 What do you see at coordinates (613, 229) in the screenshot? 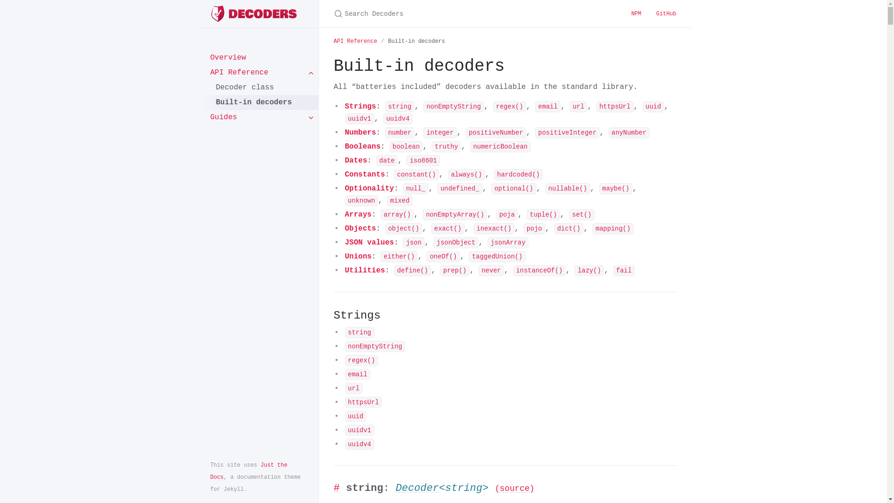
I see `mapping()` at bounding box center [613, 229].